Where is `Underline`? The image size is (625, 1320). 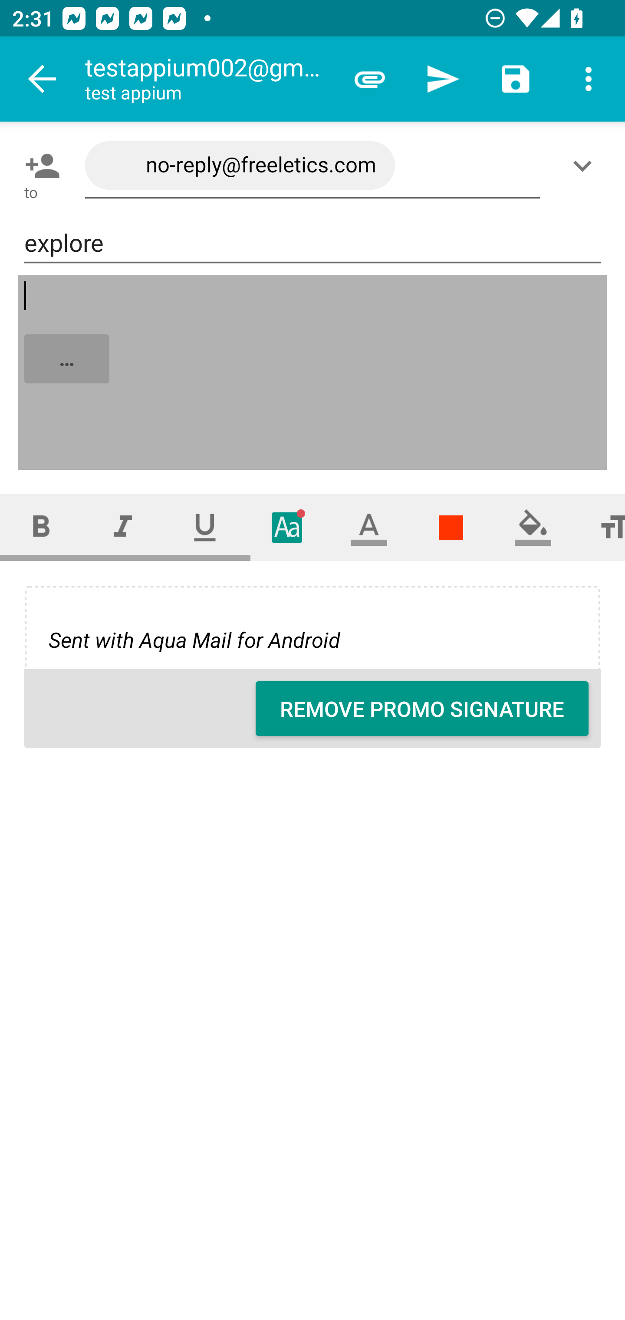 Underline is located at coordinates (205, 527).